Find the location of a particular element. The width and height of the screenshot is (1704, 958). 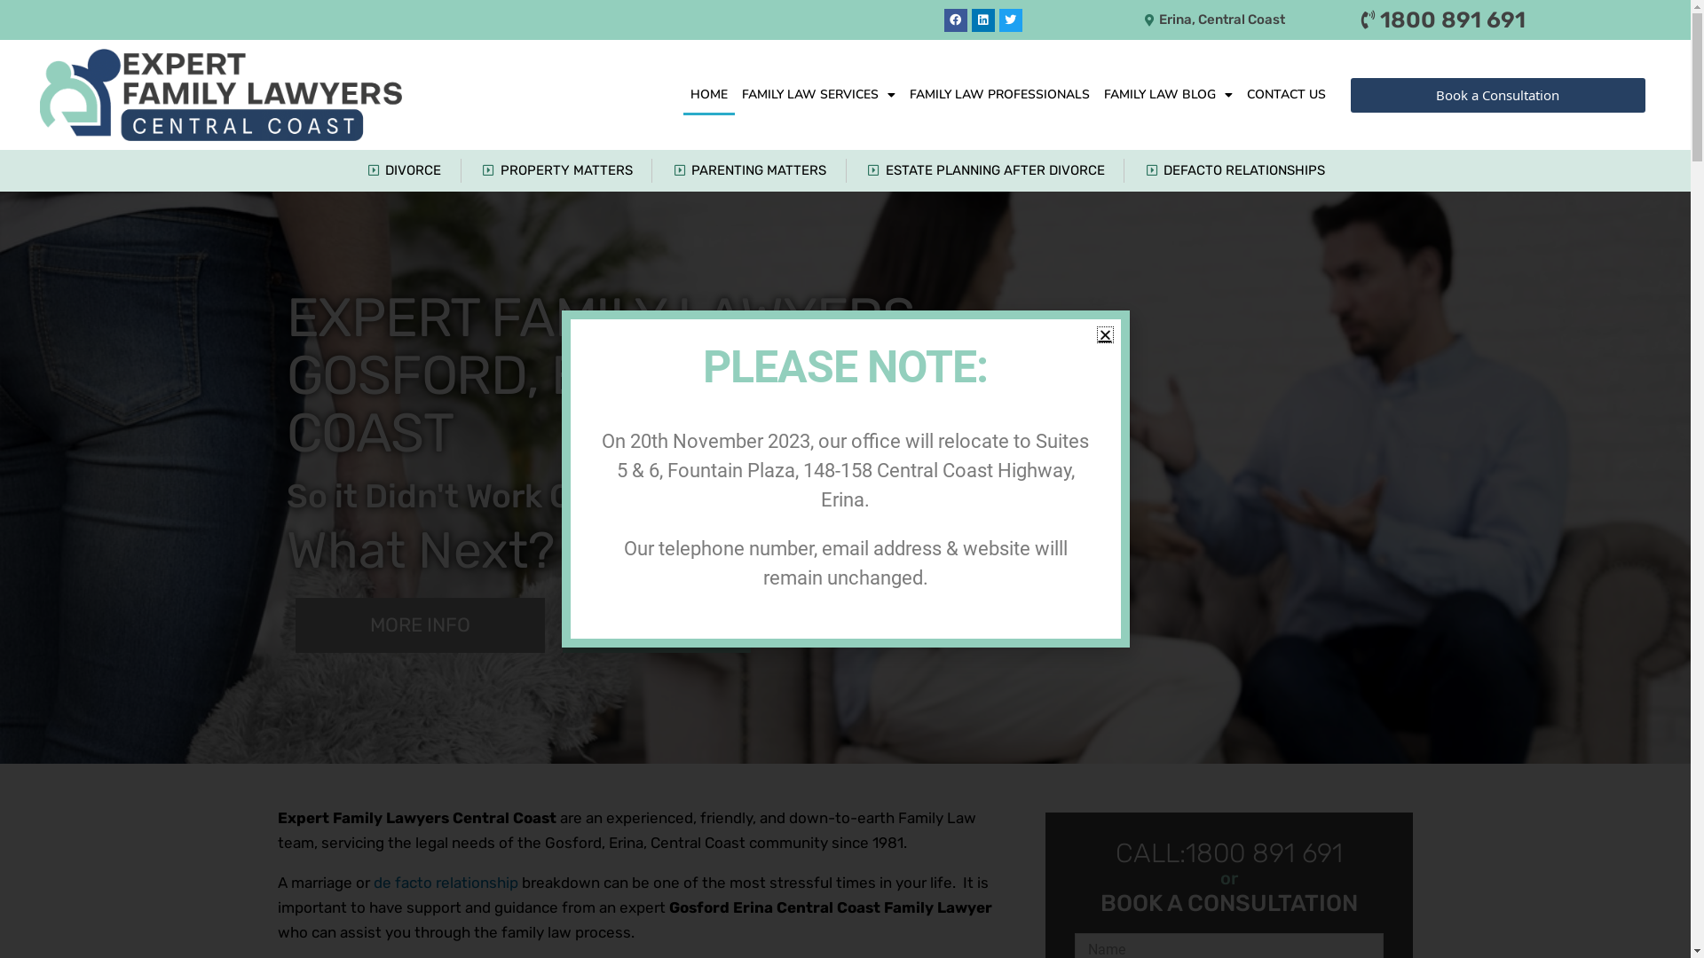

CONTACT US is located at coordinates (1287, 95).